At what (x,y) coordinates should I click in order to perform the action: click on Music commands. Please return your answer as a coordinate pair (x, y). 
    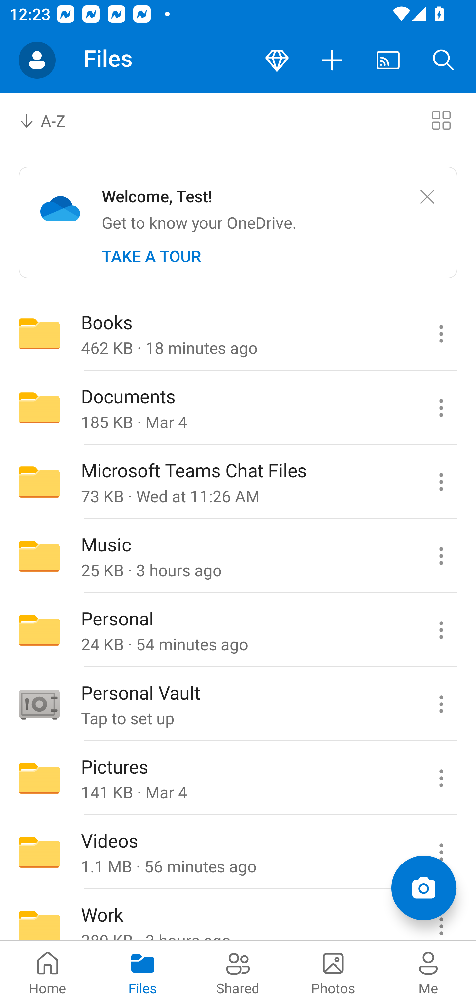
    Looking at the image, I should click on (441, 555).